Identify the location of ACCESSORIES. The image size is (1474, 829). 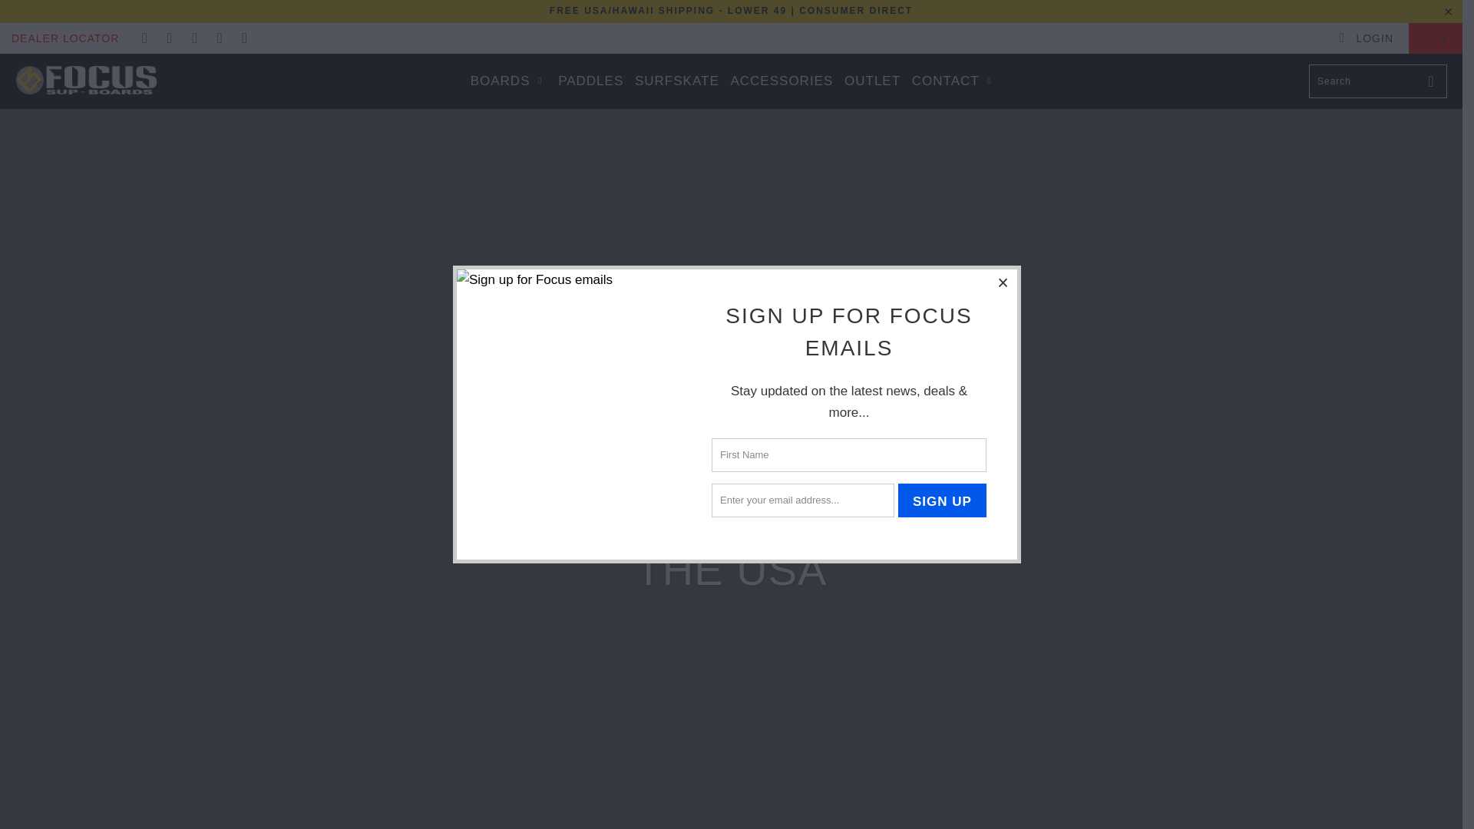
(781, 81).